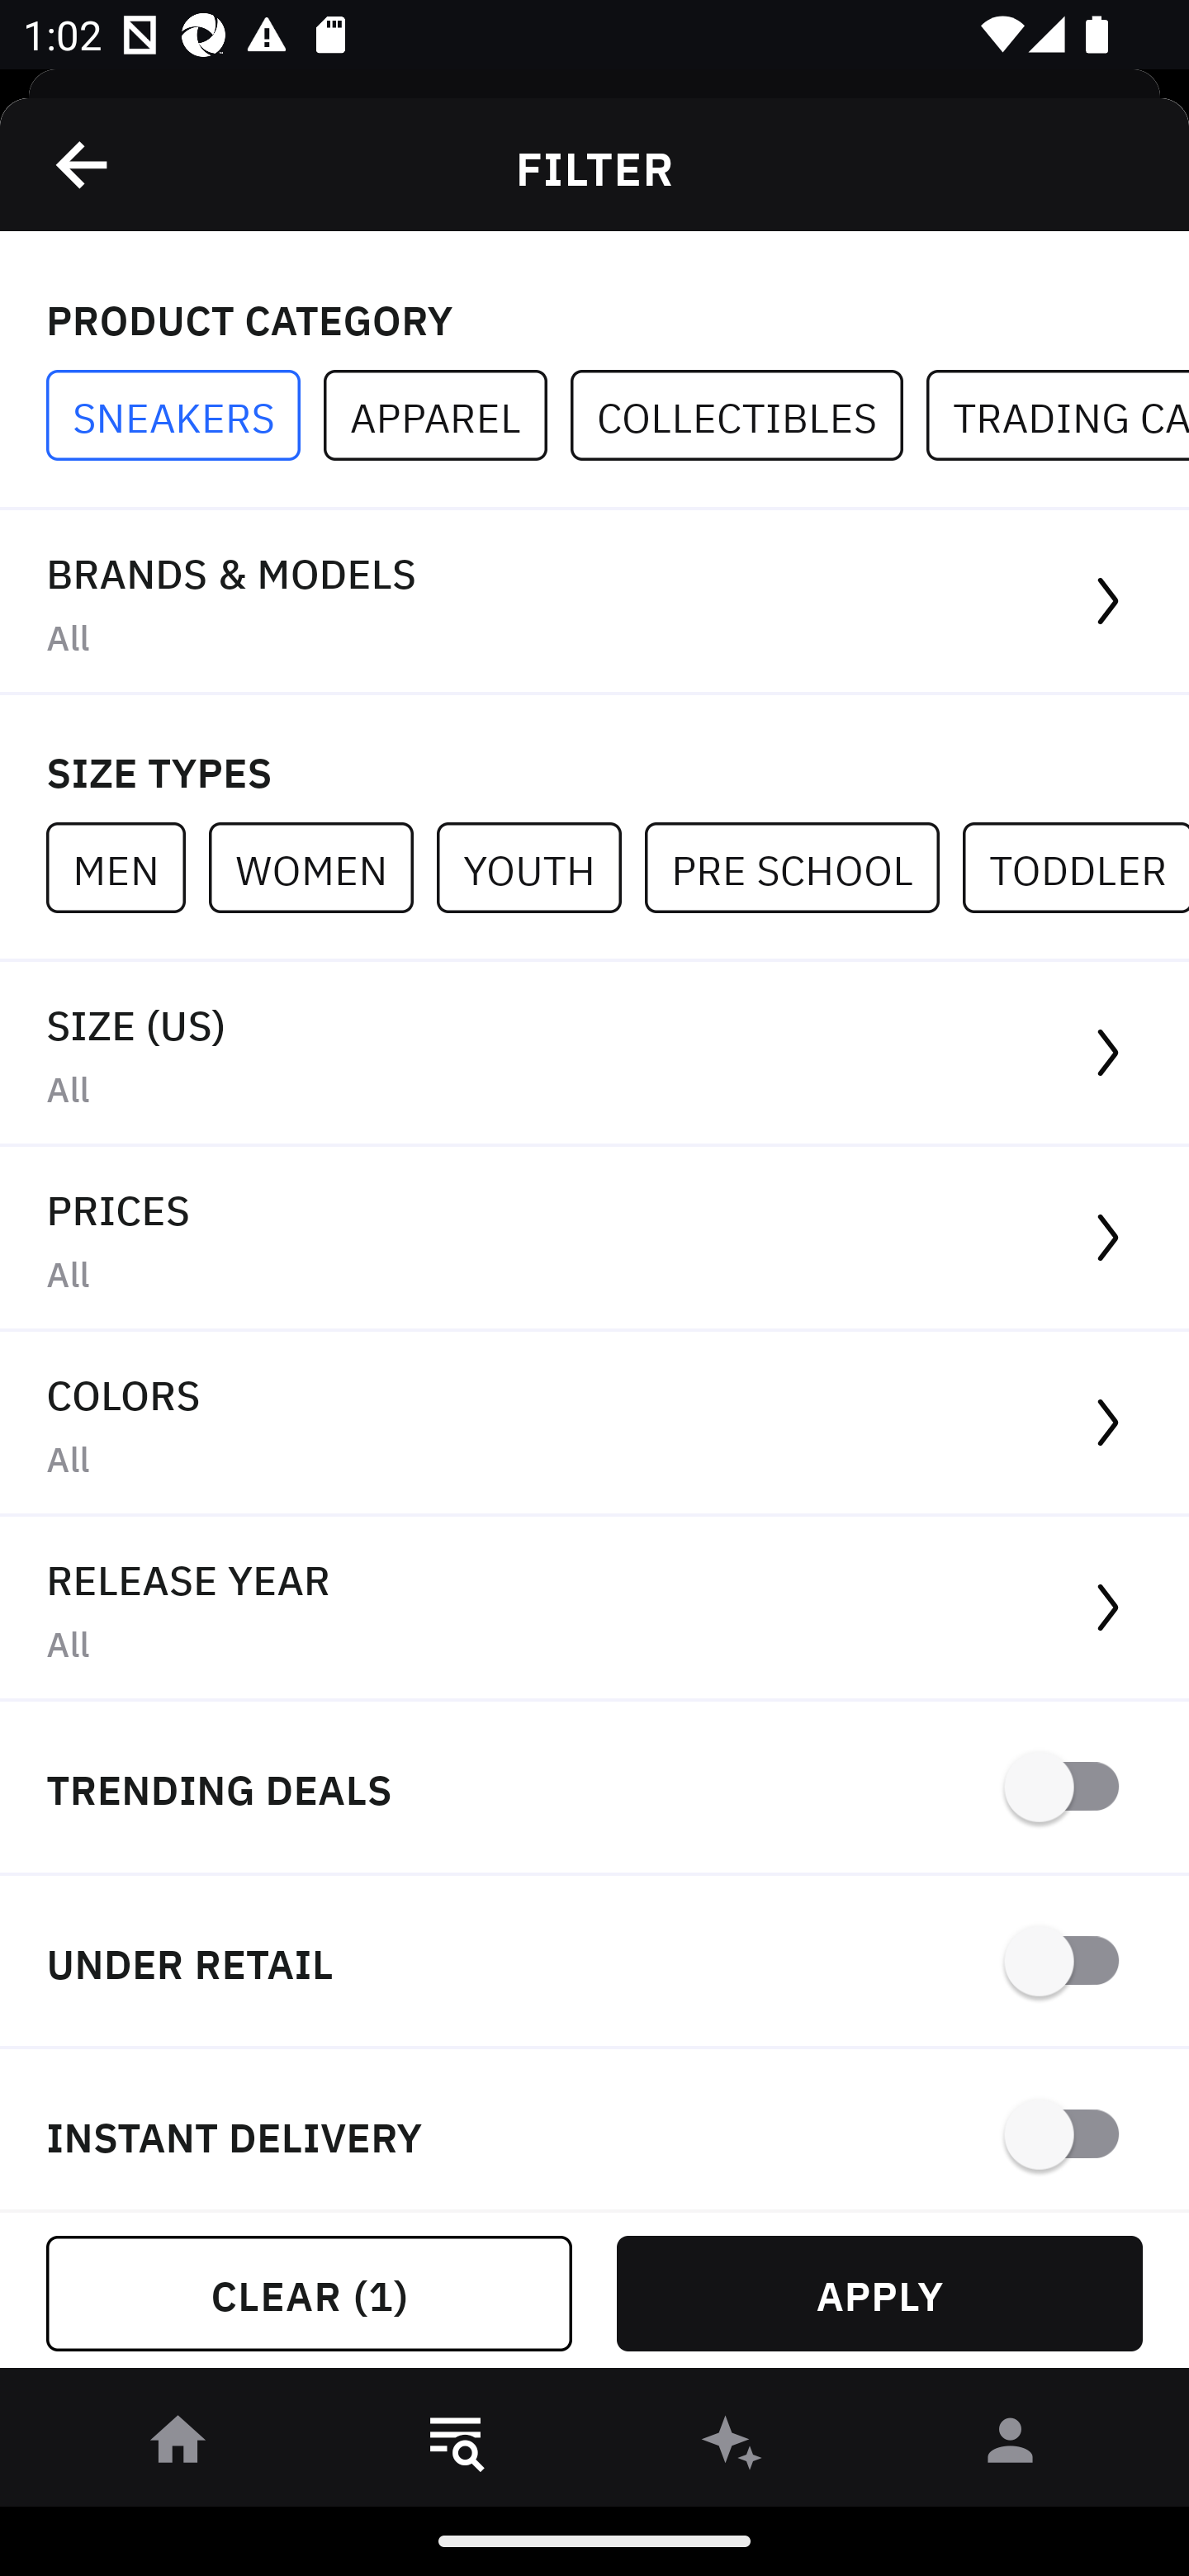 The image size is (1189, 2576). I want to click on WOMEN, so click(322, 867).